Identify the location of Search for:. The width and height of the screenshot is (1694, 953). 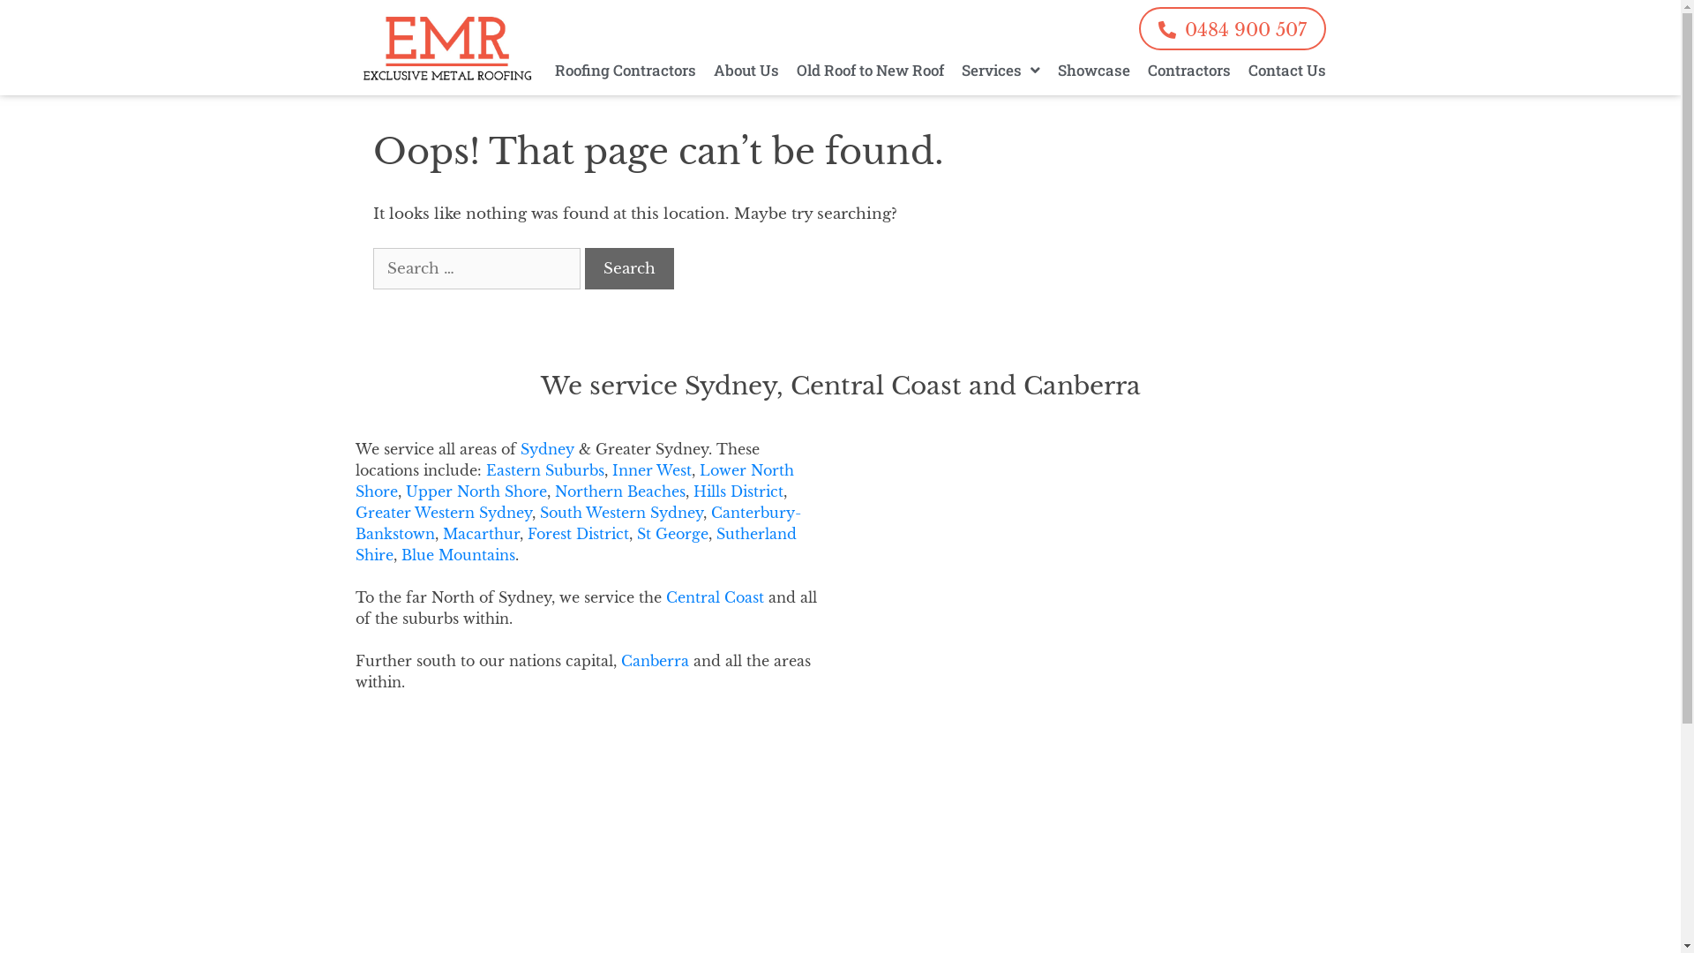
(476, 269).